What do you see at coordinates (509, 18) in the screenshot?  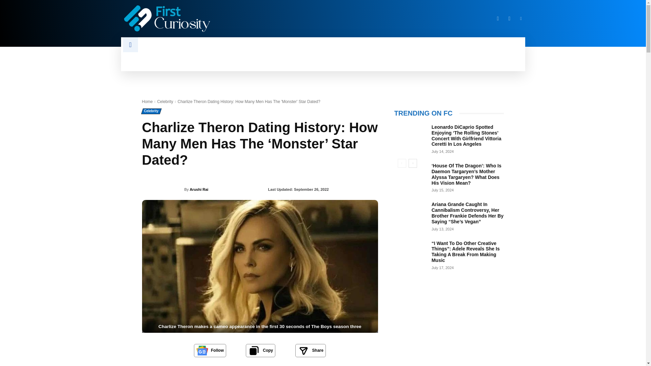 I see `Twitter` at bounding box center [509, 18].